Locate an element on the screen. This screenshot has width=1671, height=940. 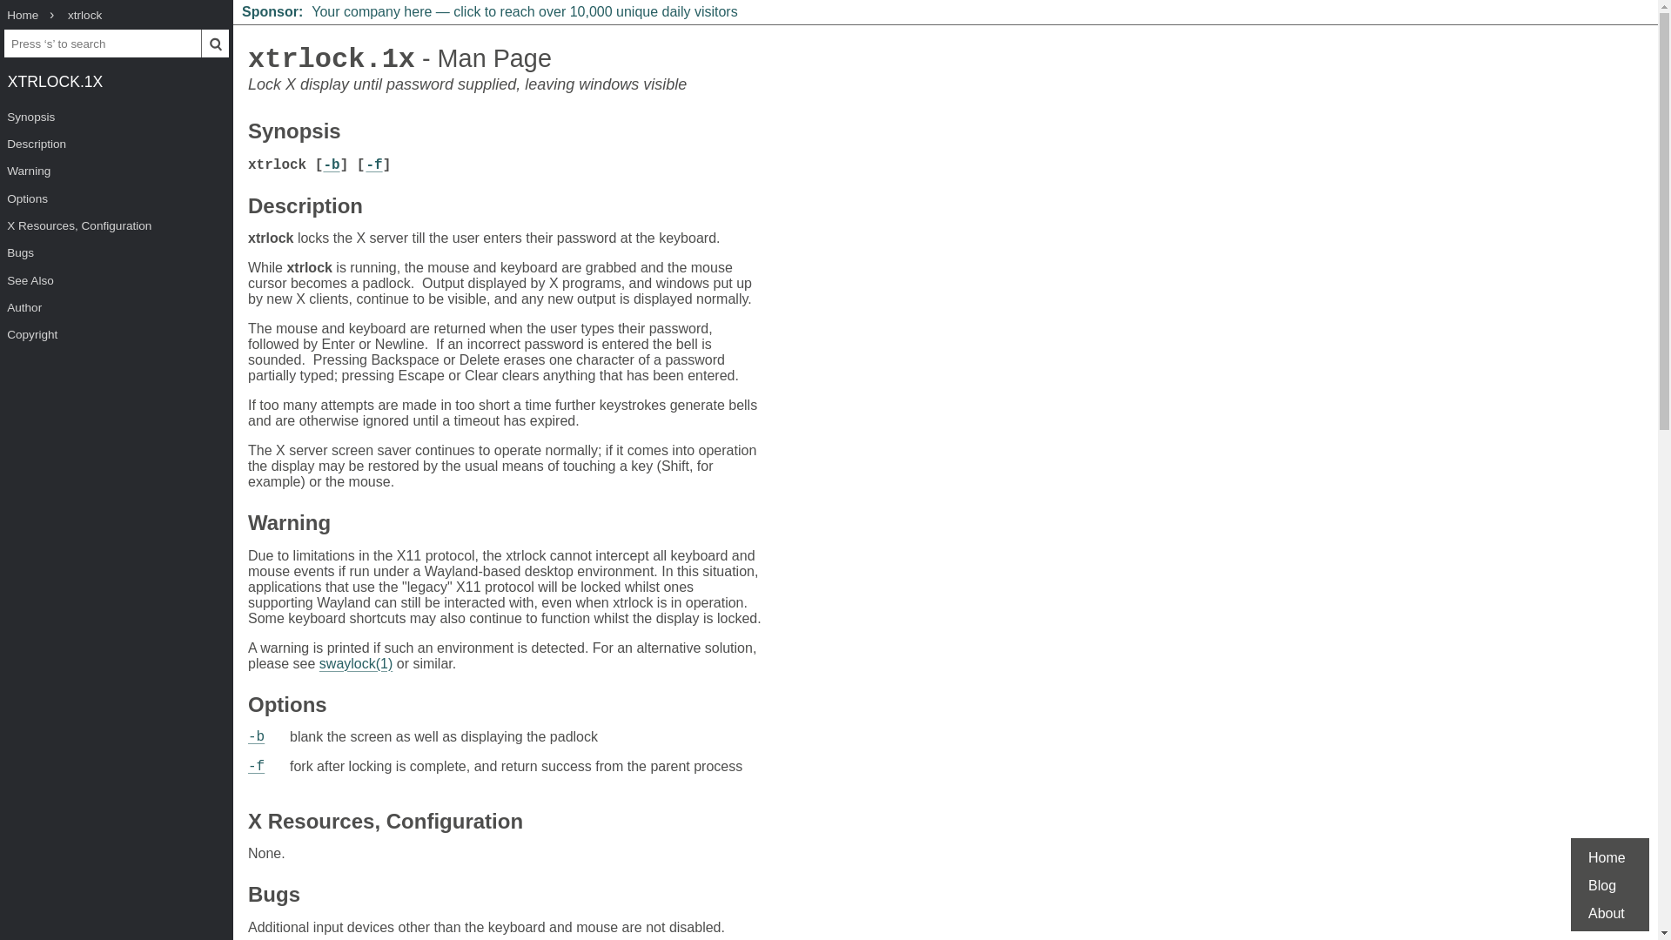
Bugs is located at coordinates (273, 896).